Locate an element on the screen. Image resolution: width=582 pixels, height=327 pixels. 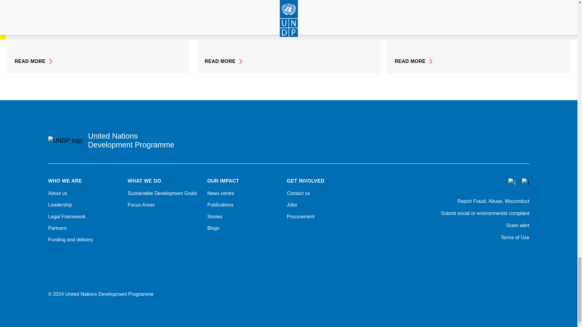
X is located at coordinates (463, 254).